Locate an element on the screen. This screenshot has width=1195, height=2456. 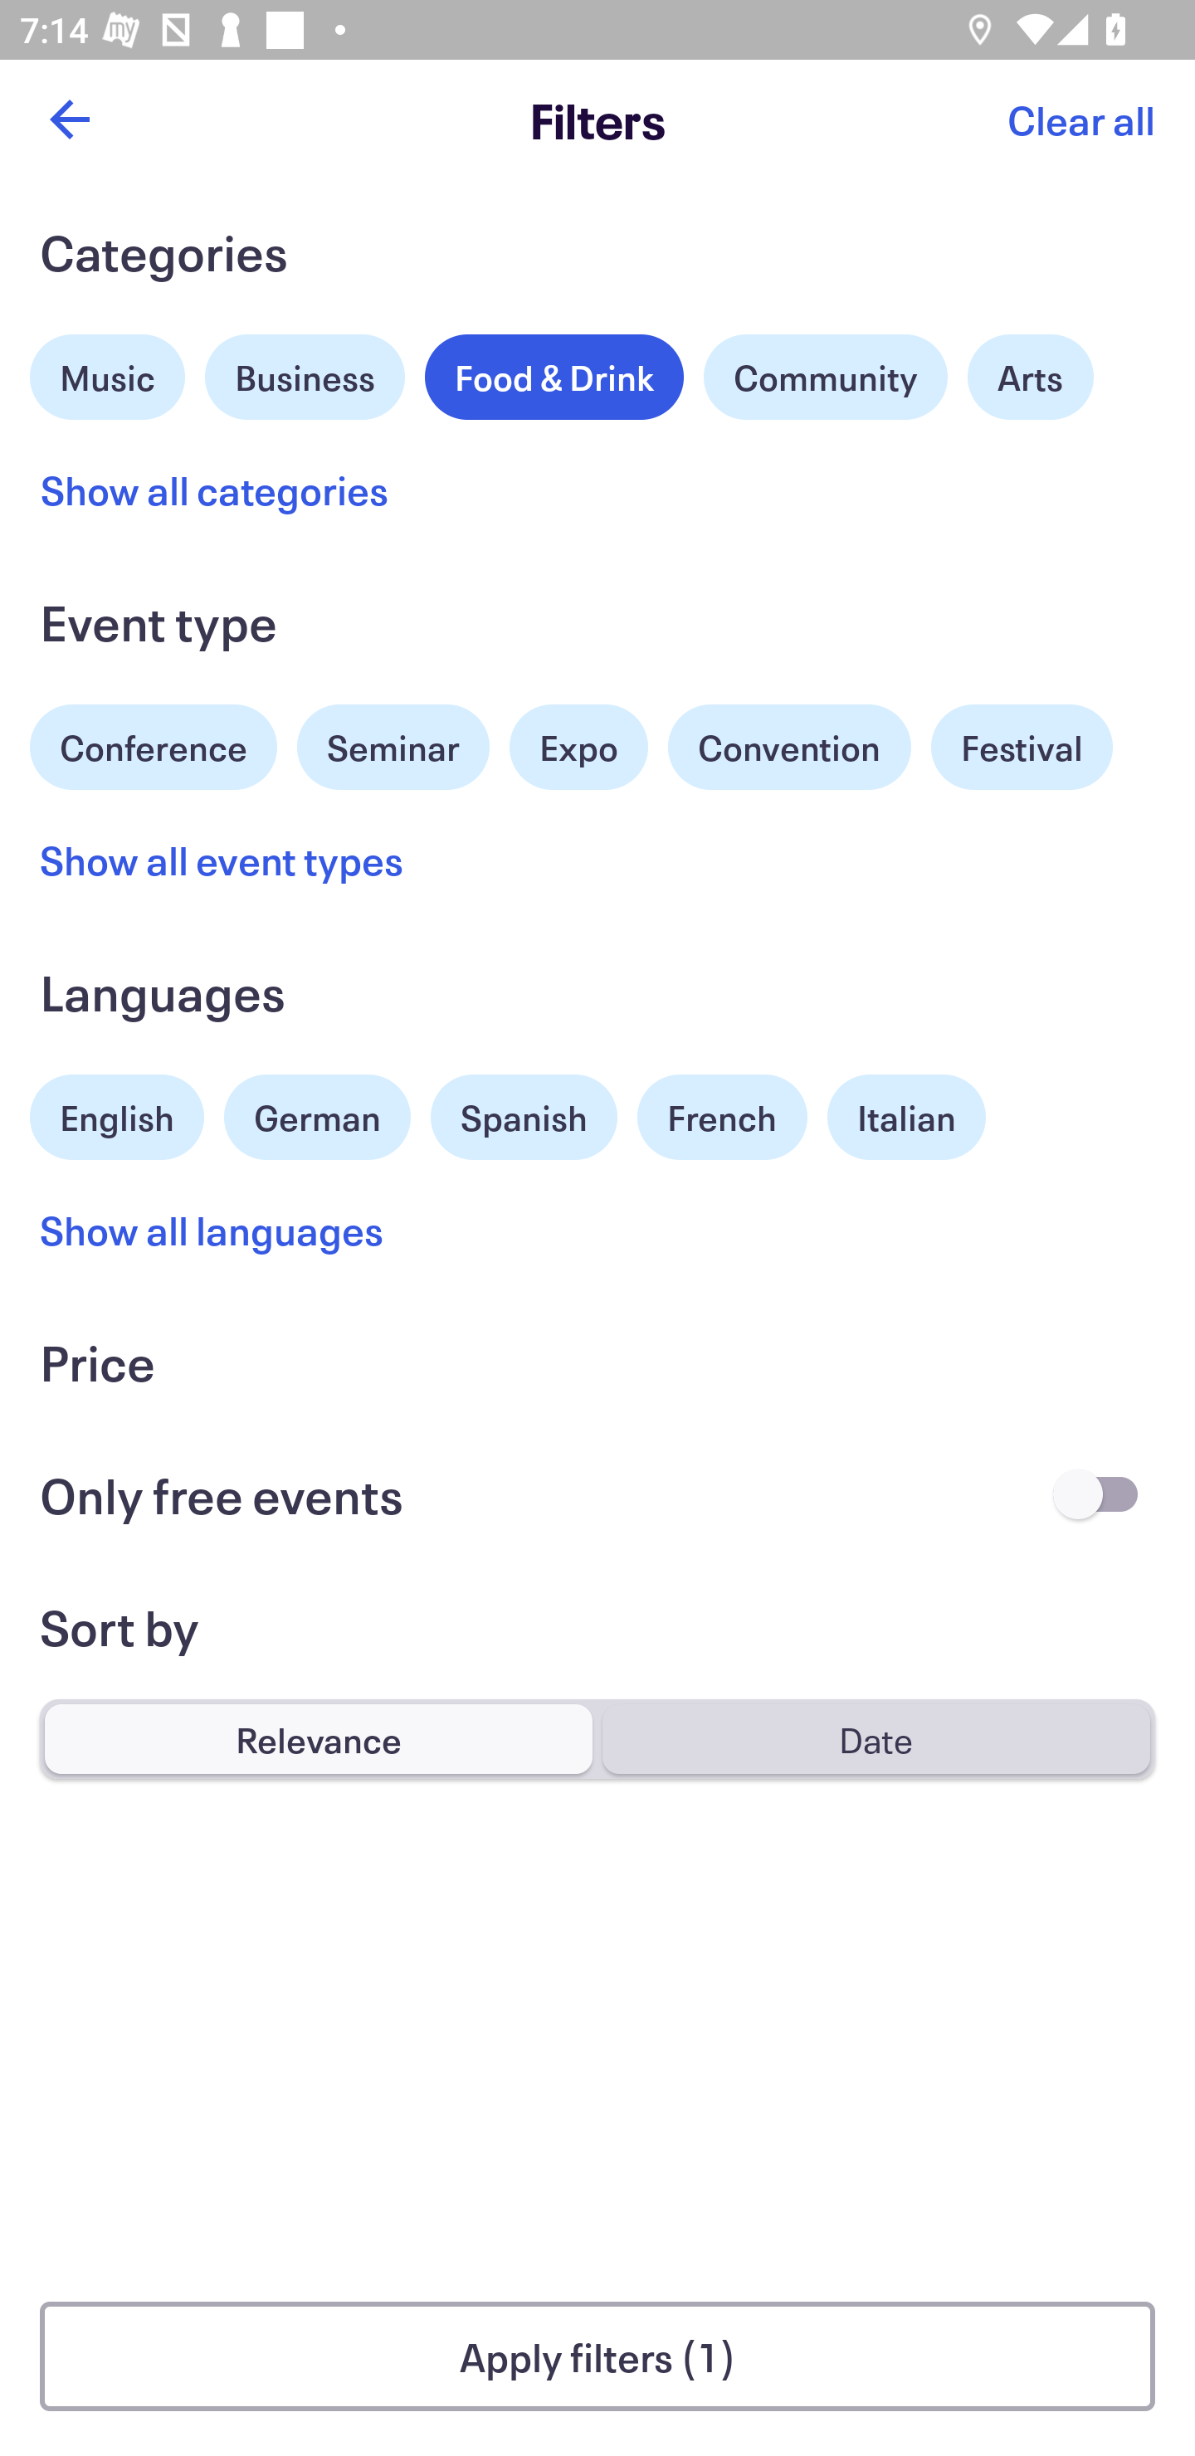
Conference is located at coordinates (154, 743).